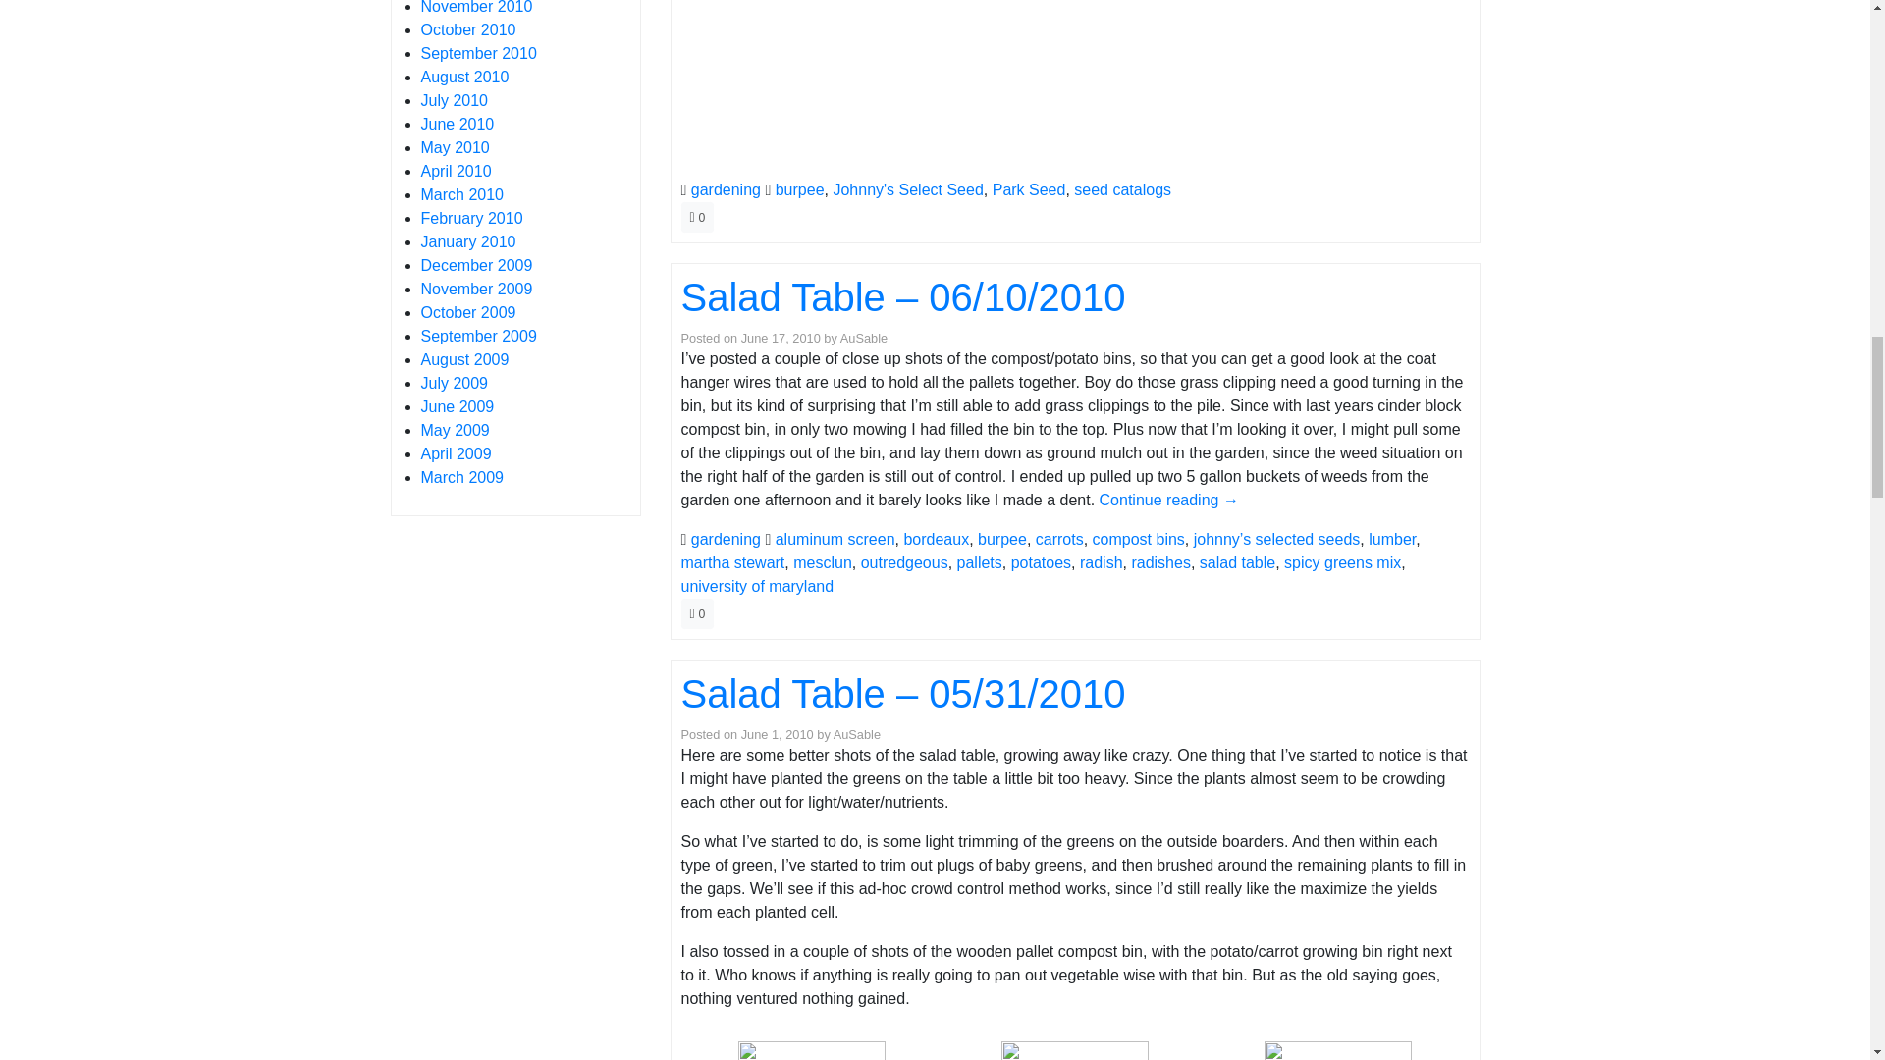 The width and height of the screenshot is (1885, 1060). Describe the element at coordinates (780, 338) in the screenshot. I see `9:34 pm` at that location.